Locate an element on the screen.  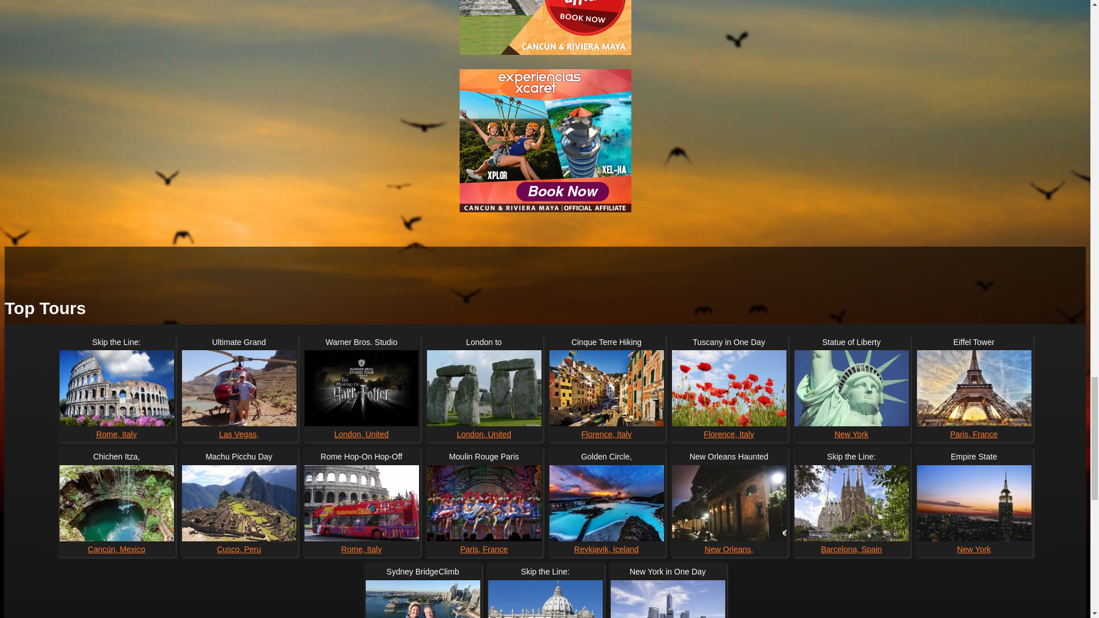
Warner Bros. Studio Tour London - The Making of Harry Potter is located at coordinates (361, 388).